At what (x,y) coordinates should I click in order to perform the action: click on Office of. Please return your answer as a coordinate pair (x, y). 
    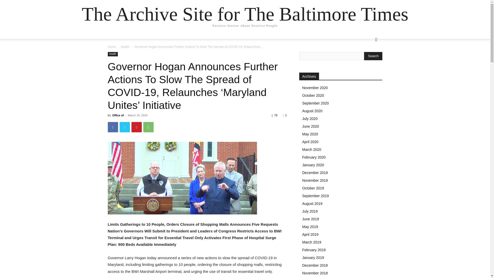
    Looking at the image, I should click on (118, 115).